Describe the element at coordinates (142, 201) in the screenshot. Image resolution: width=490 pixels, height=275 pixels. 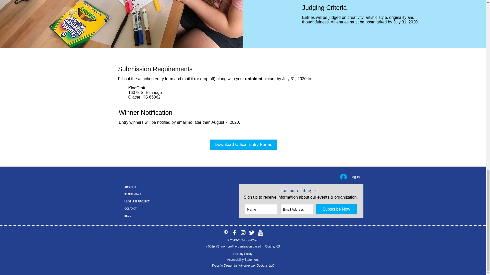
I see `UNSELFIE PROJECT` at that location.